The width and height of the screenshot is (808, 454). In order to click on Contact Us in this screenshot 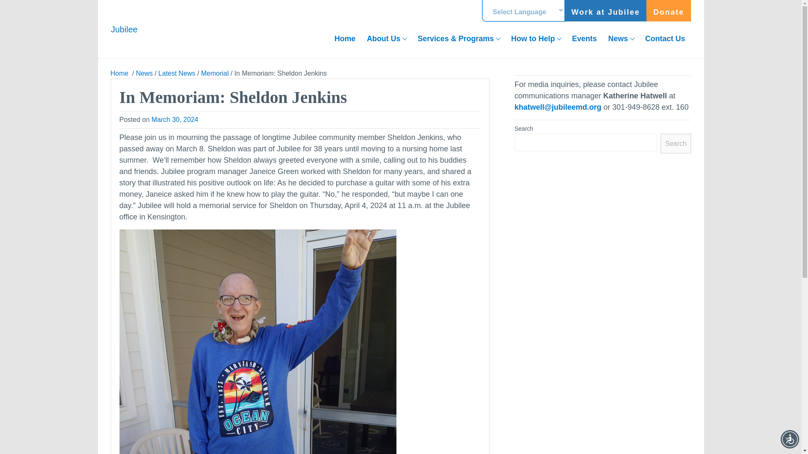, I will do `click(665, 39)`.